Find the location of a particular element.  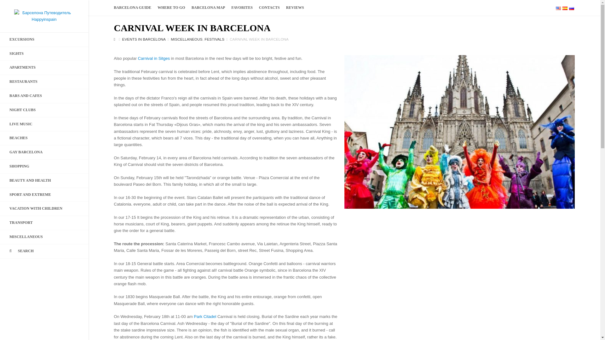

SIGHTS is located at coordinates (44, 54).